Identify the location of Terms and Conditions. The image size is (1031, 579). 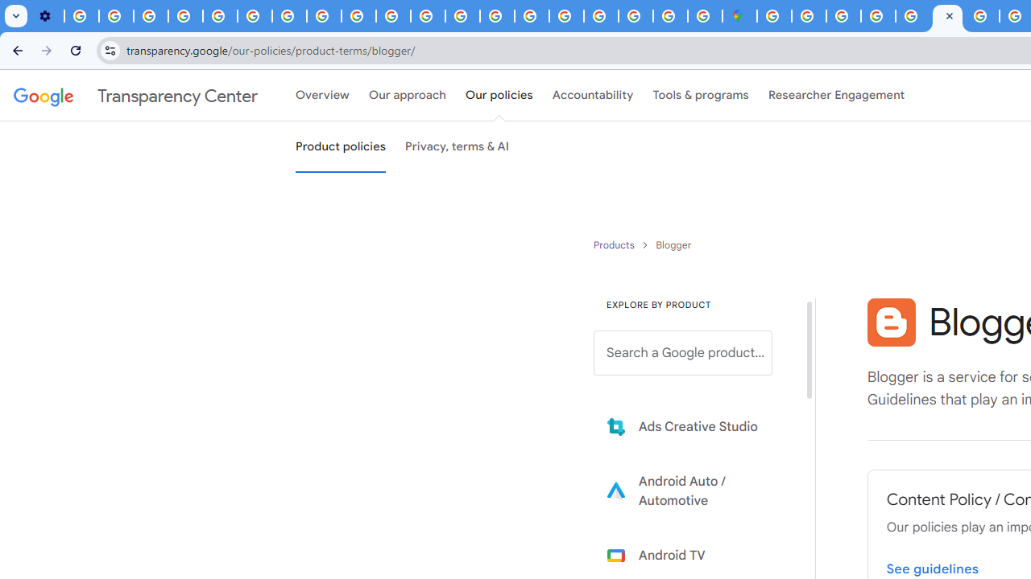
(913, 16).